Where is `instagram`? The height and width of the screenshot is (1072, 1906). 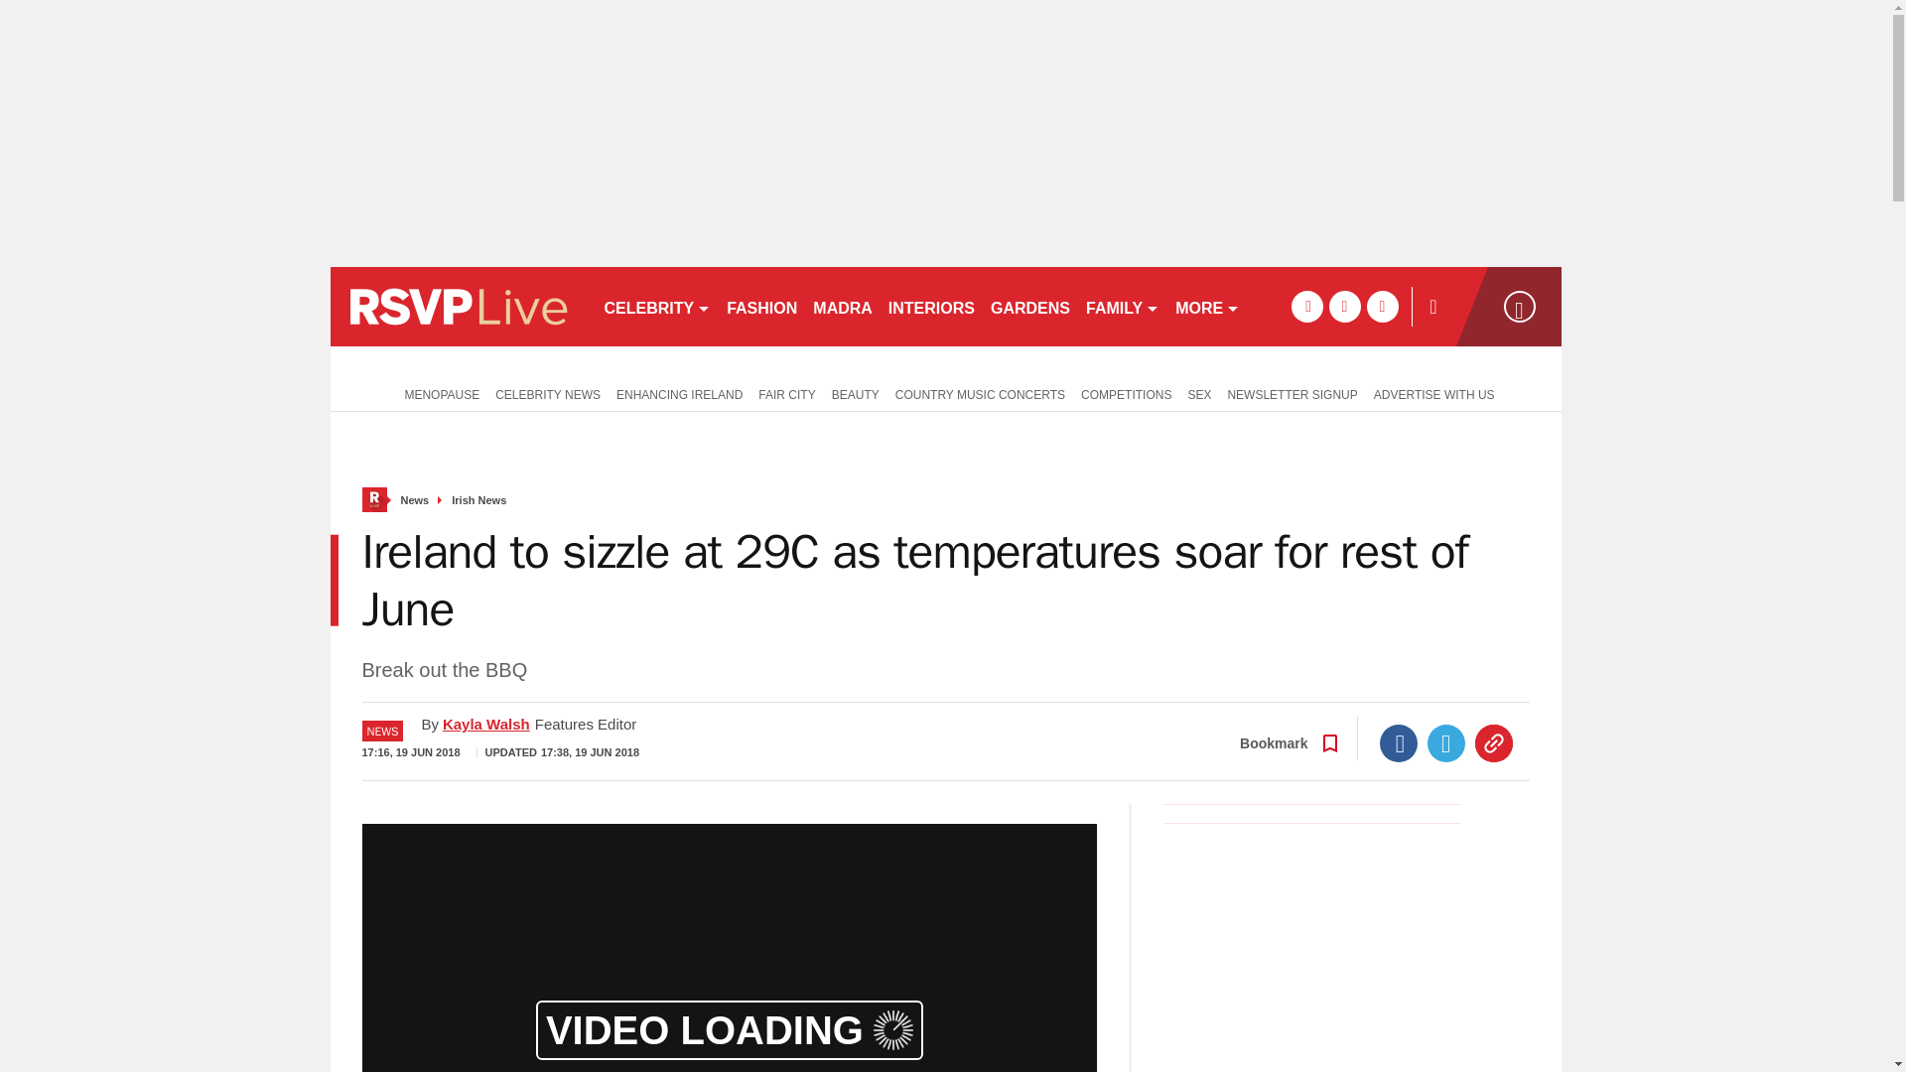 instagram is located at coordinates (1382, 306).